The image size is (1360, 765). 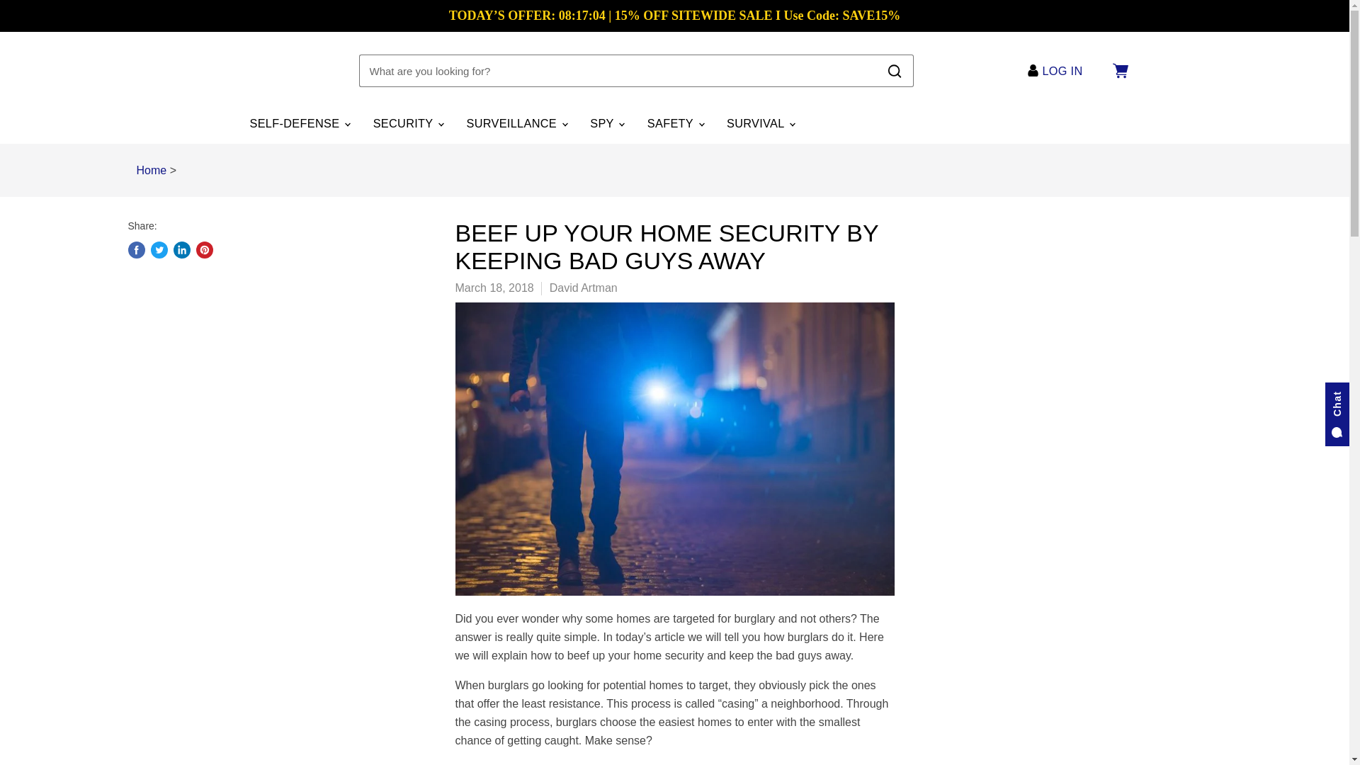 What do you see at coordinates (1058, 71) in the screenshot?
I see `ACCOUNT ICON LOG IN` at bounding box center [1058, 71].